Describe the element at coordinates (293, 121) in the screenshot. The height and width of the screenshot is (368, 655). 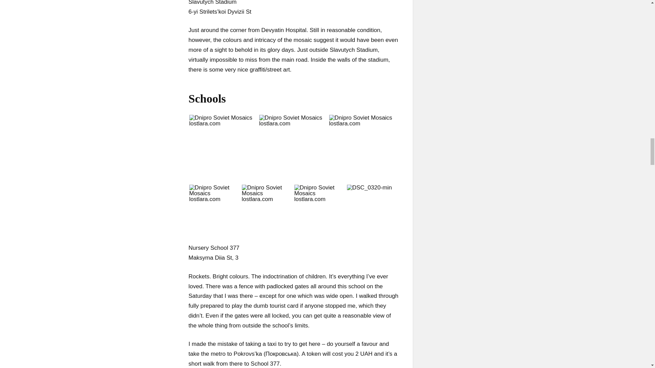
I see `Dnipro Soviet Mosaics lostlara.com` at that location.